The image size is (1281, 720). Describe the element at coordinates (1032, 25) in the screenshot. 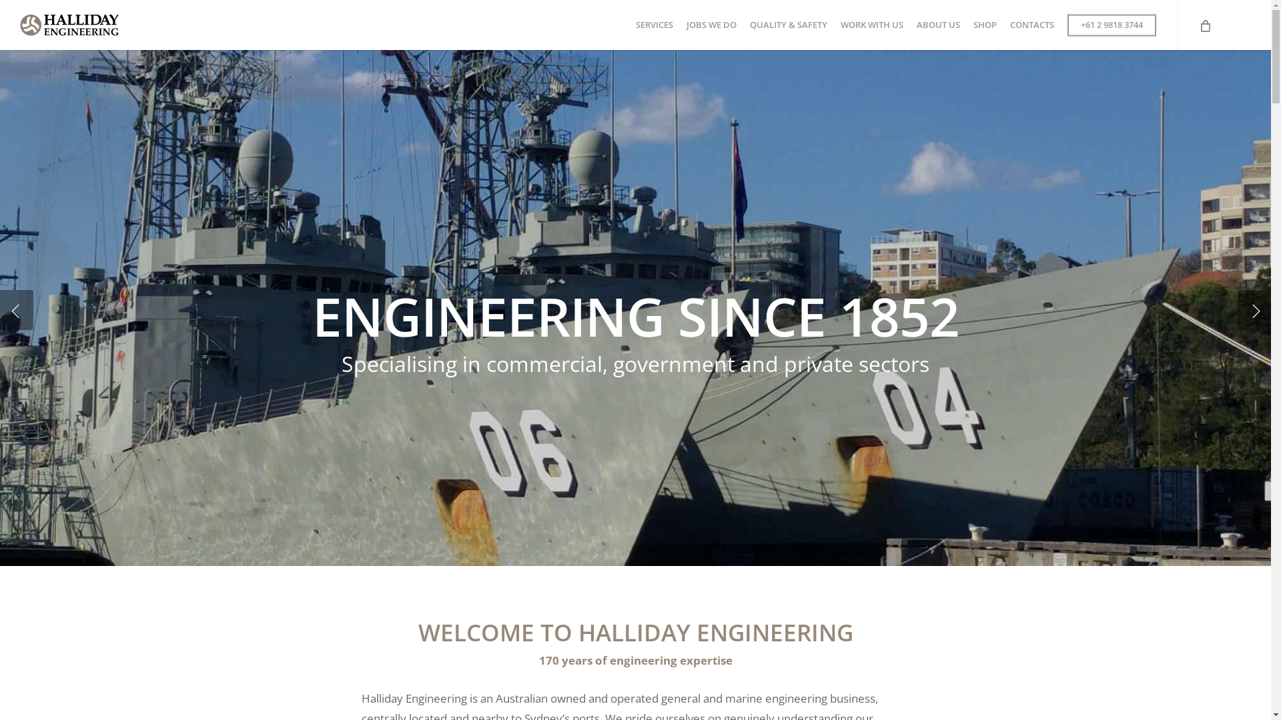

I see `CONTACTS` at that location.